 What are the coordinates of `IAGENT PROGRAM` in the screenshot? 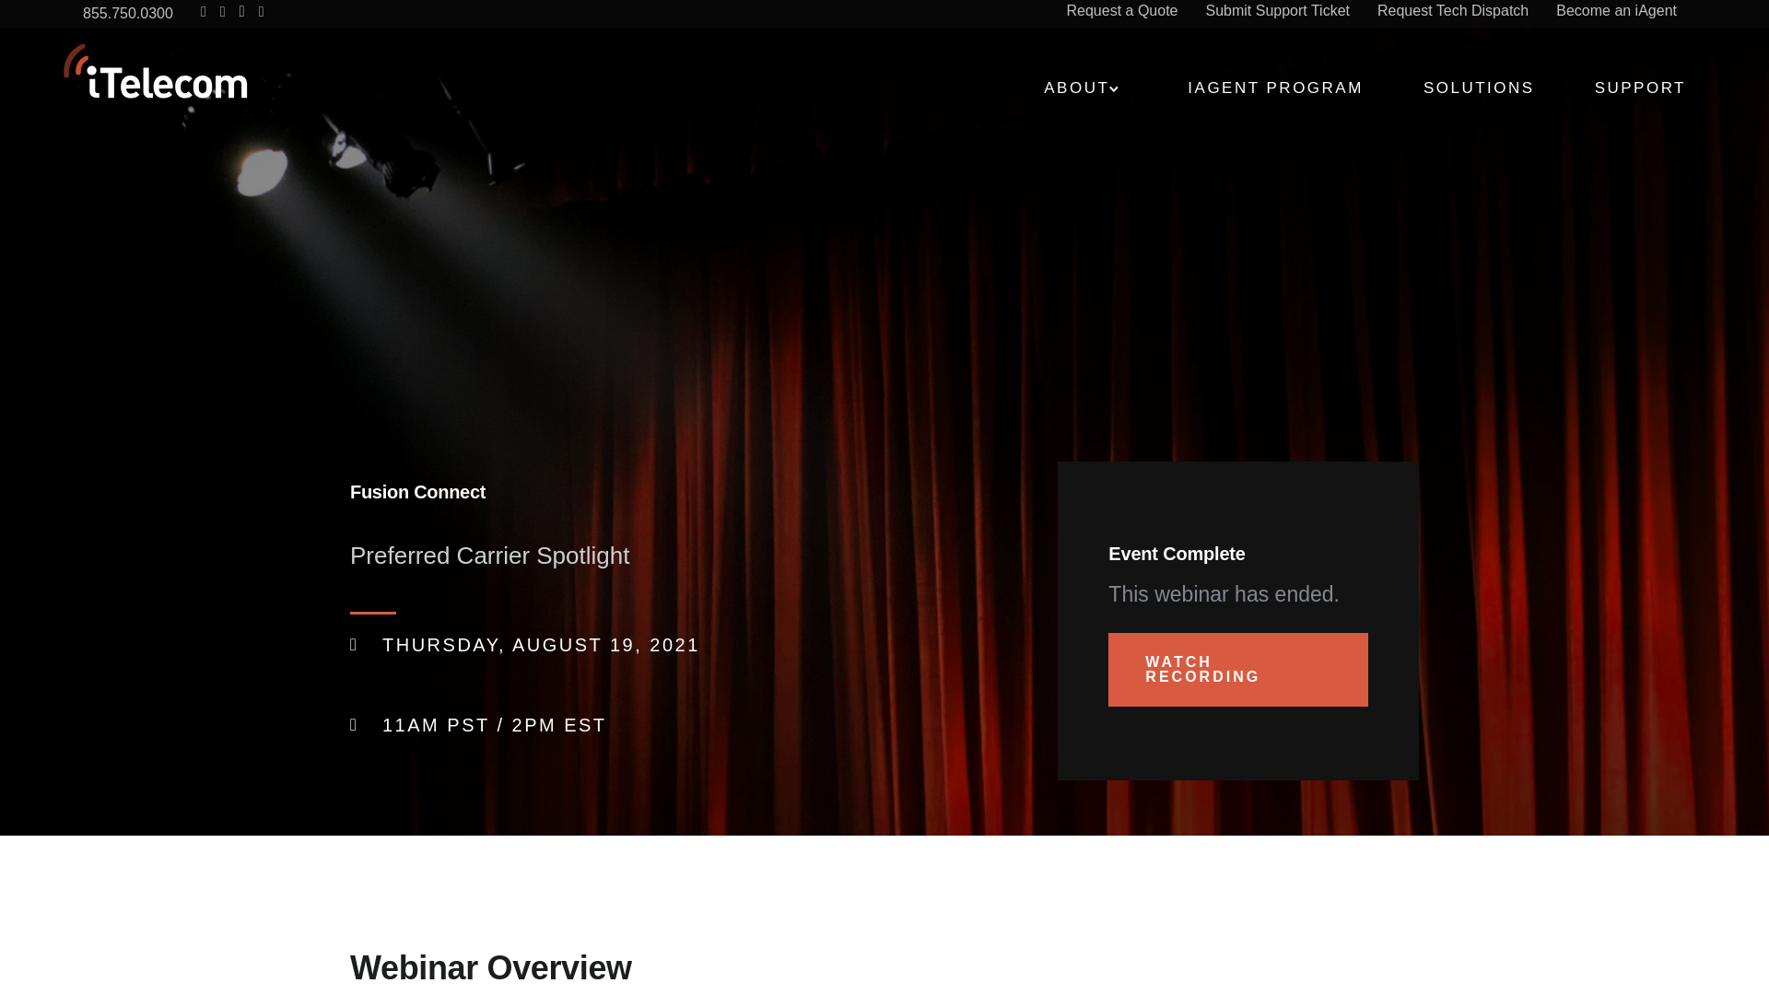 It's located at (1275, 88).